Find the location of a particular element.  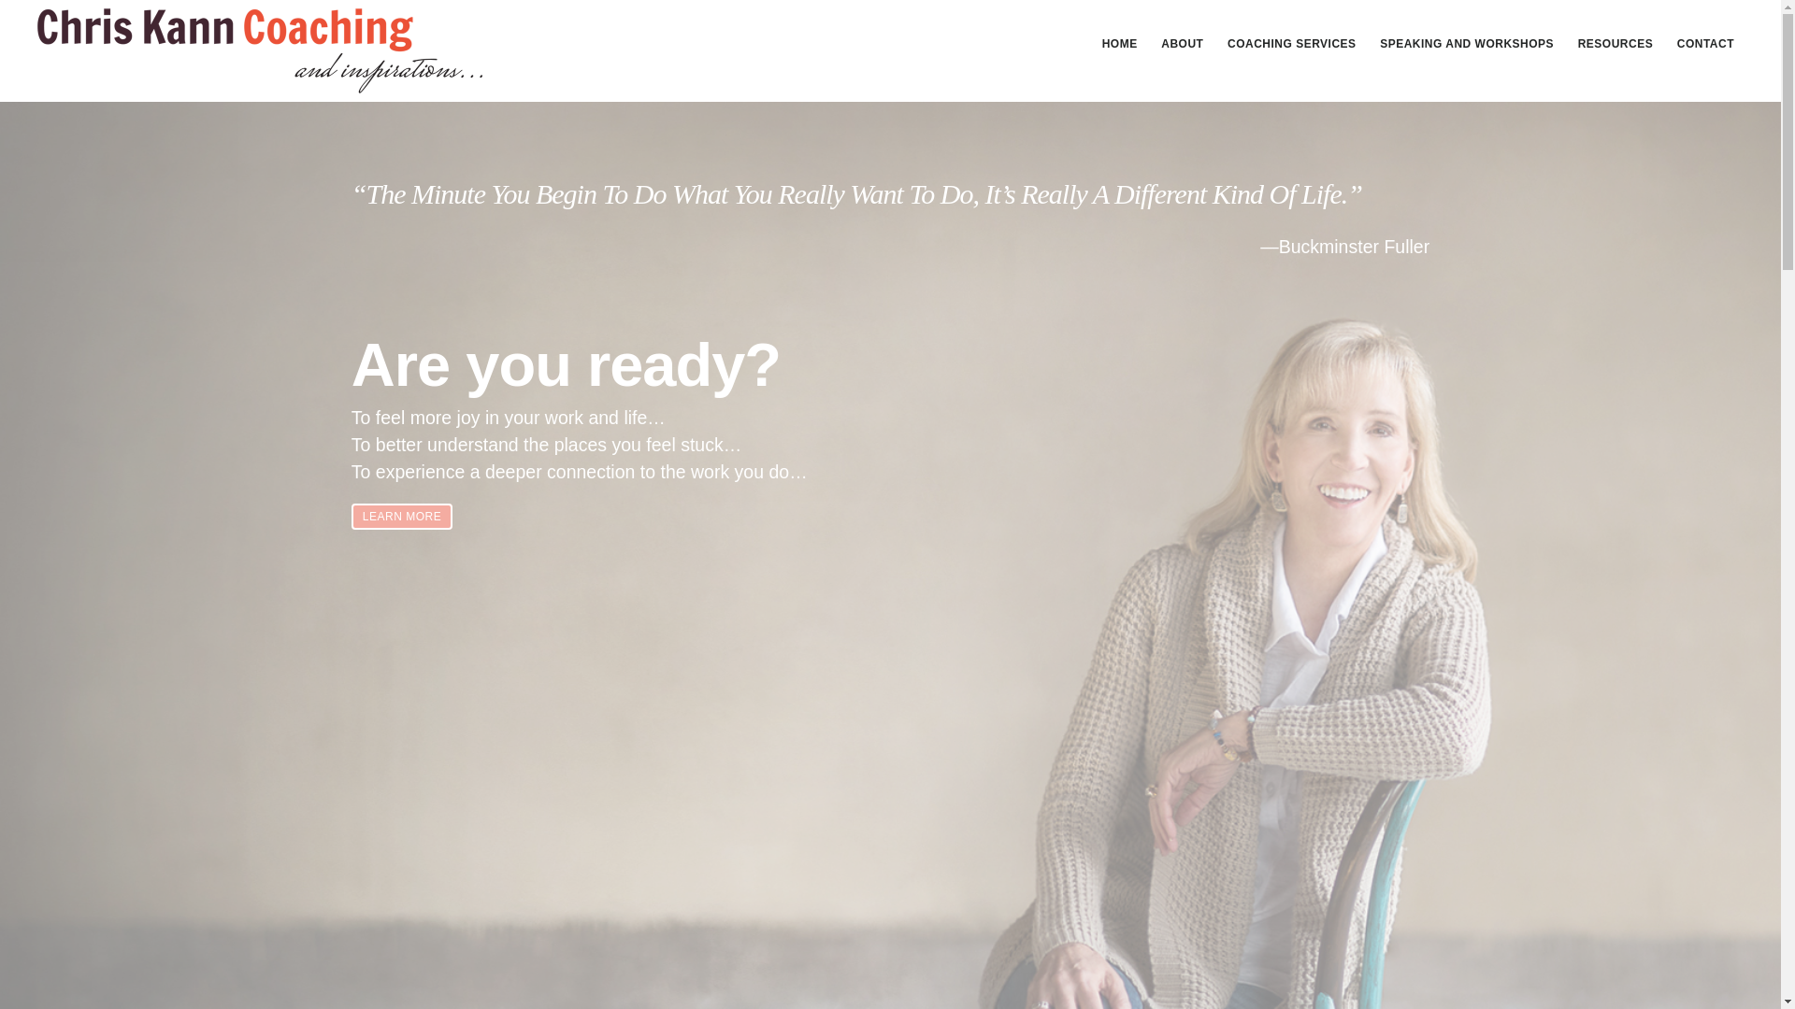

CONTACT is located at coordinates (1705, 43).